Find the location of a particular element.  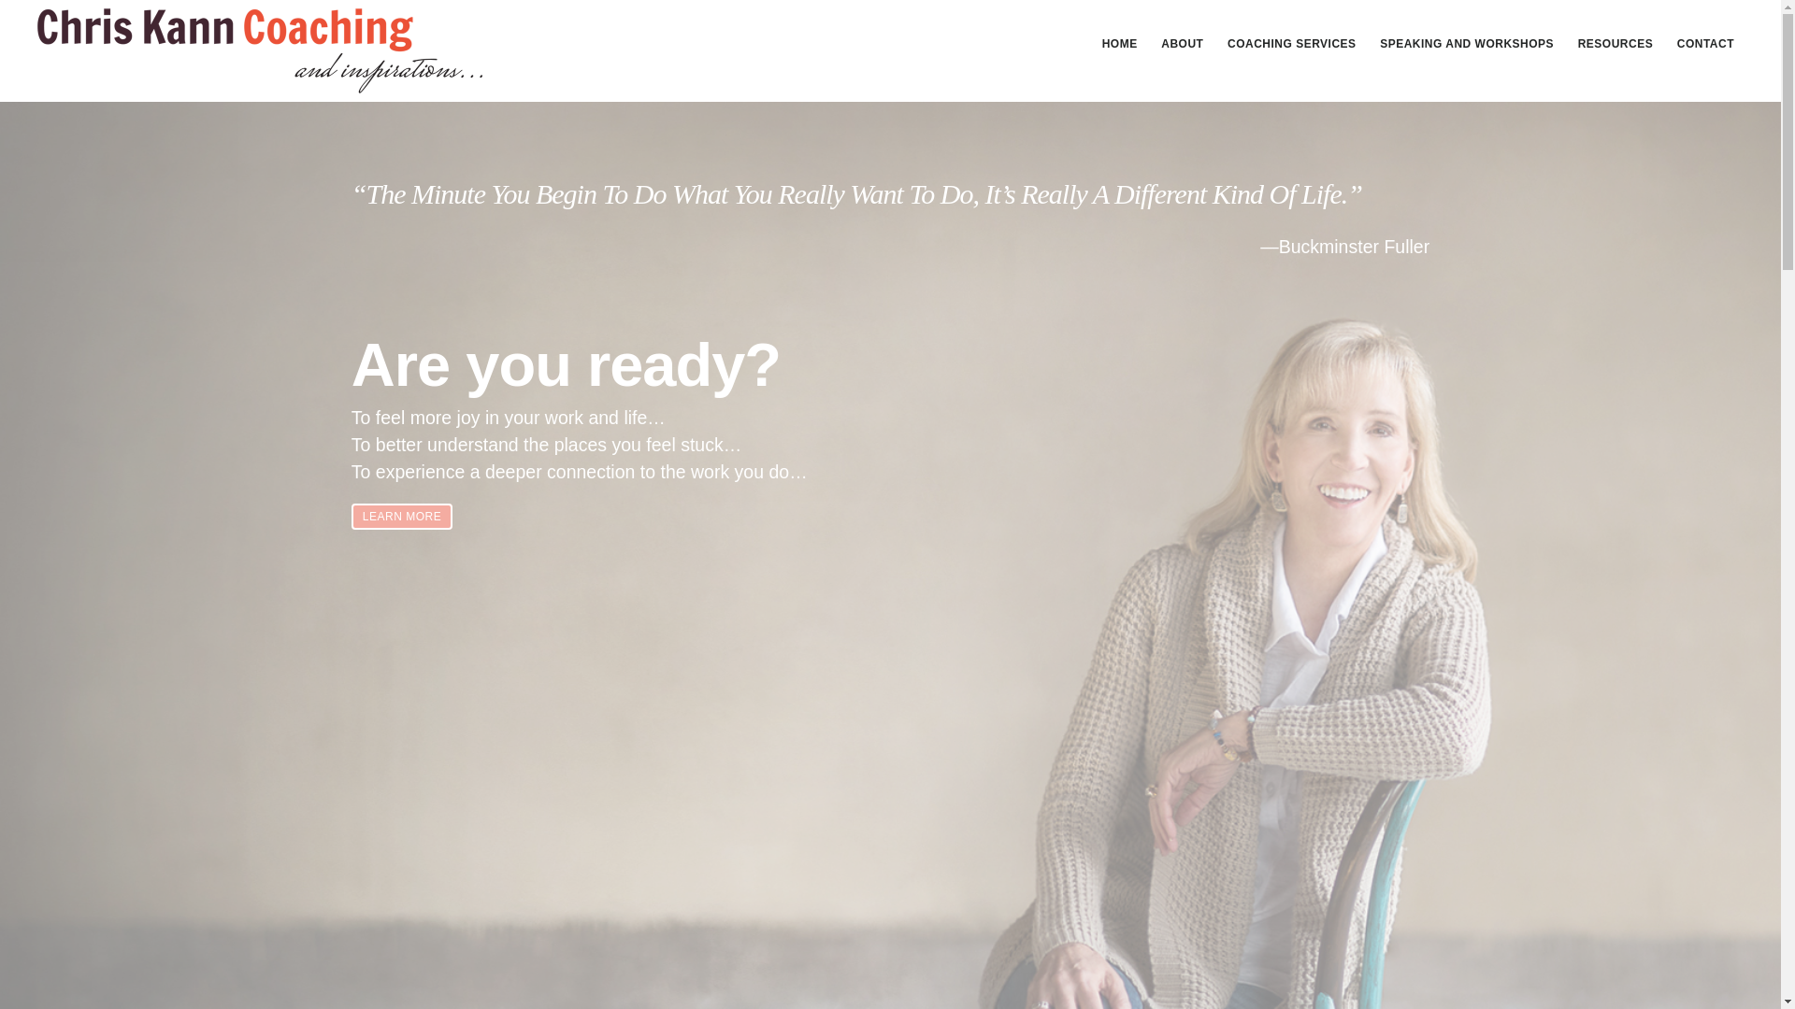

CONTACT is located at coordinates (1705, 43).